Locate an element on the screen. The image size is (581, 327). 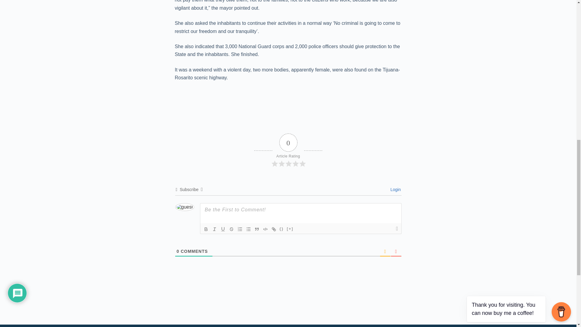
Underline is located at coordinates (223, 229).